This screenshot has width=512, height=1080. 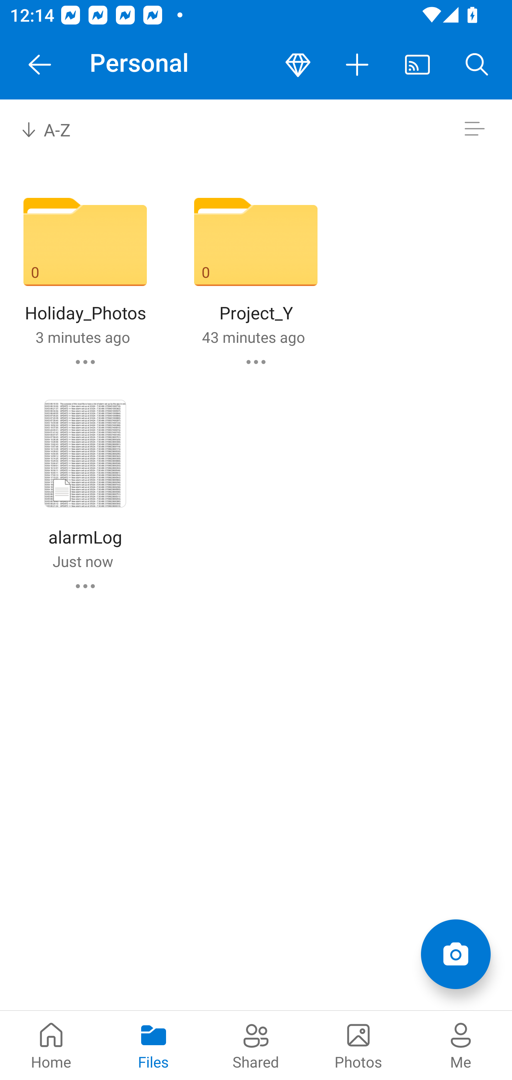 I want to click on Photos pivot Photos, so click(x=358, y=1045).